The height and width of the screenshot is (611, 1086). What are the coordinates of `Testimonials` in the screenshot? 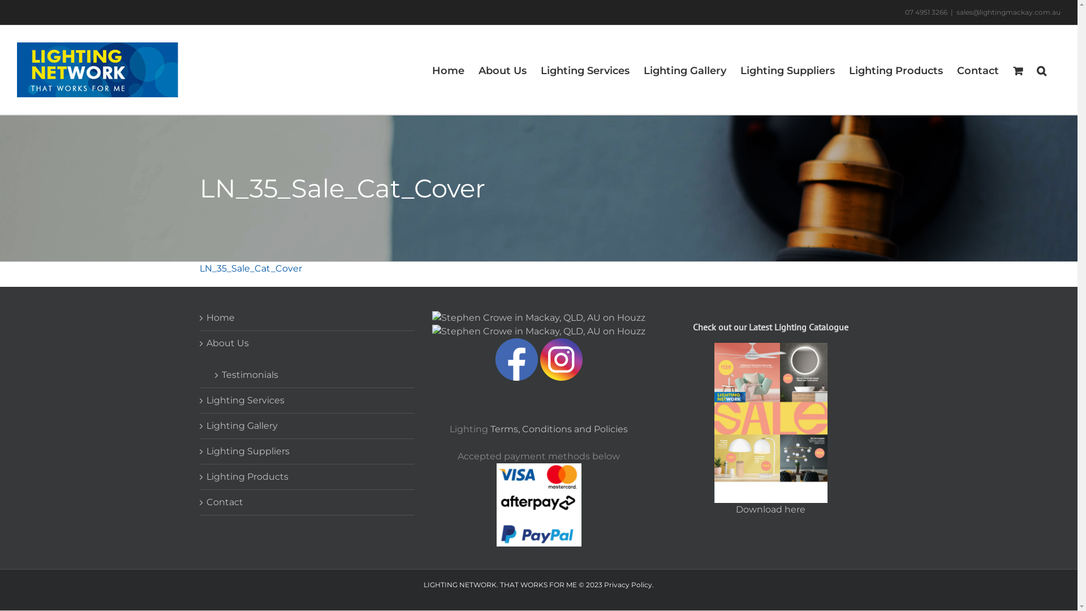 It's located at (312, 372).